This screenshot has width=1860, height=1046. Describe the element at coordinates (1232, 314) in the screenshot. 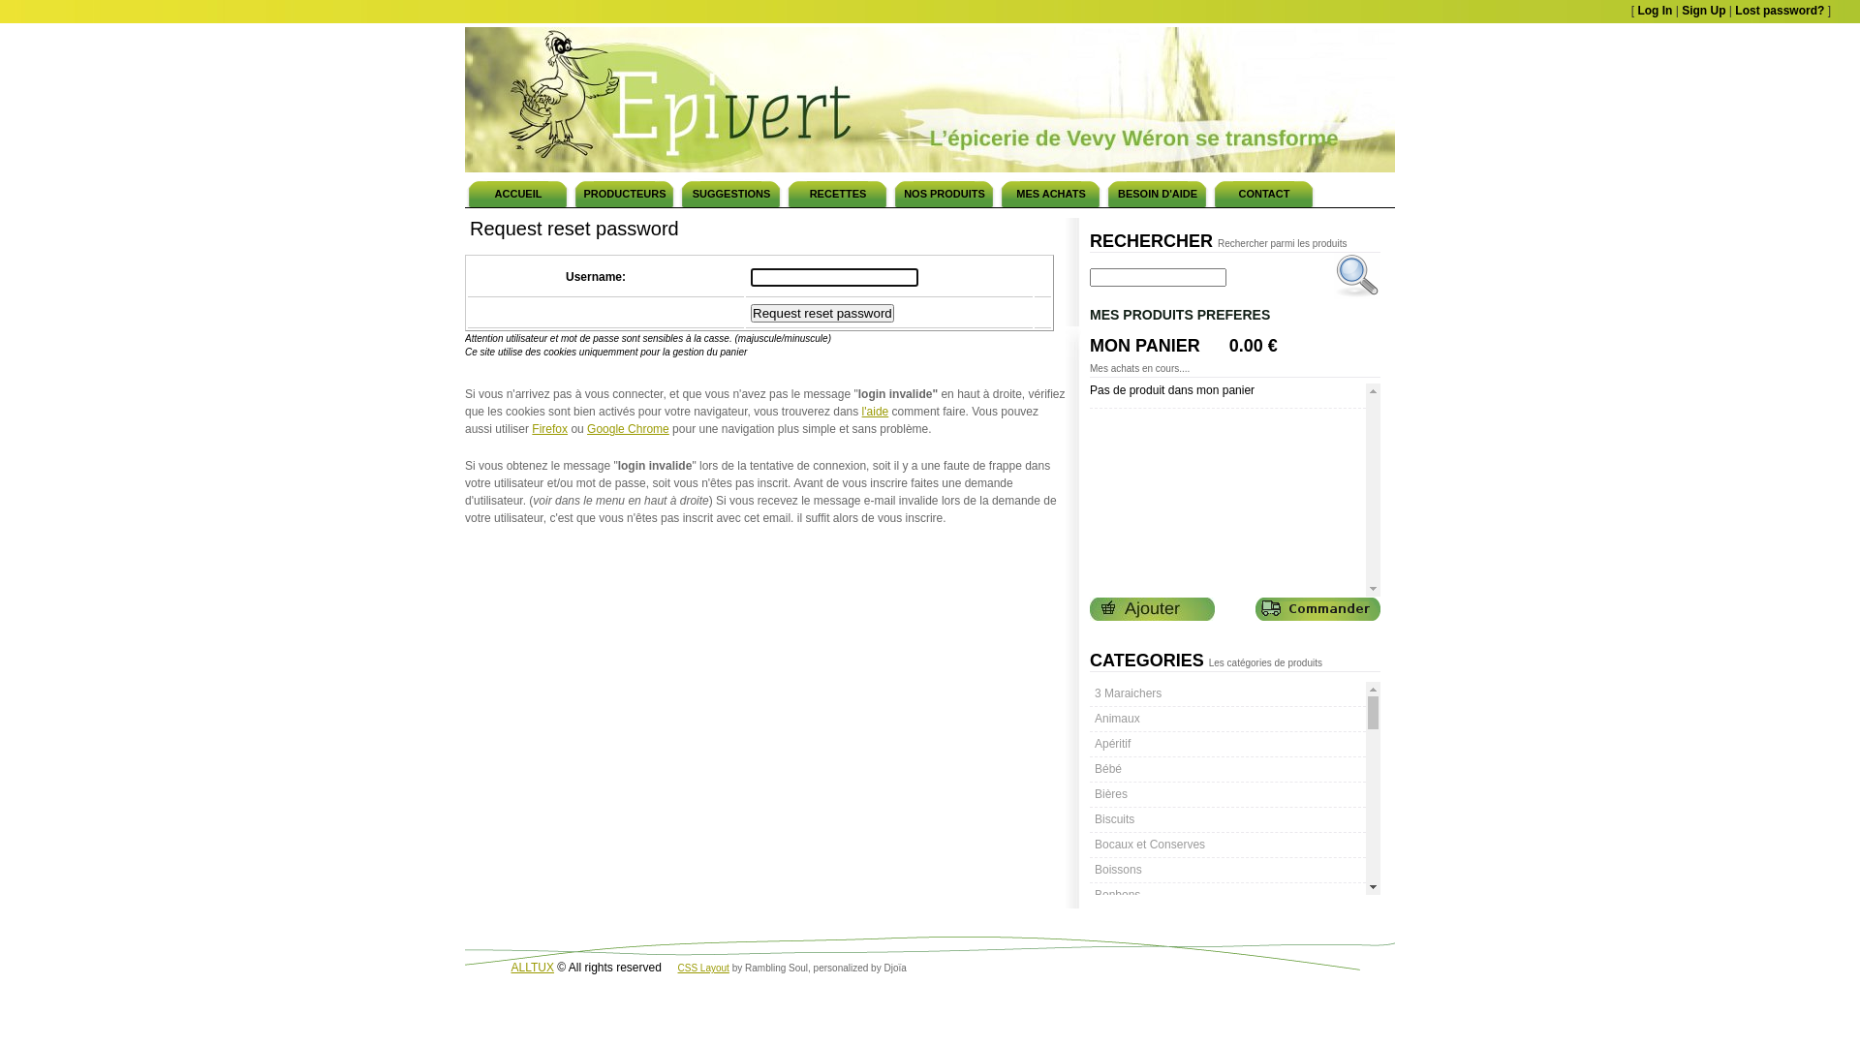

I see `MES PRODUITS PREFERES` at that location.